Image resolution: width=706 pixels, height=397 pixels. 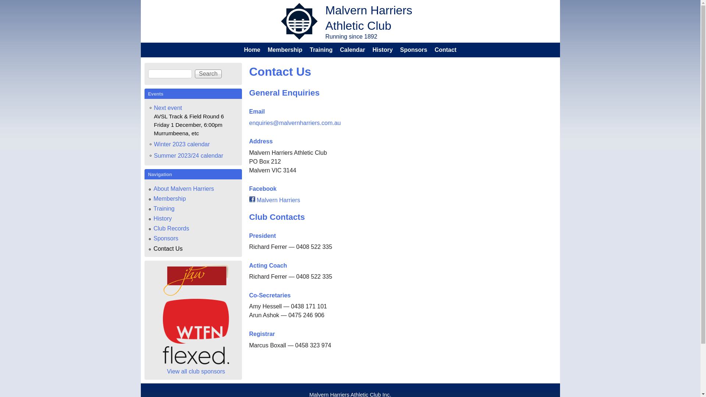 What do you see at coordinates (369, 18) in the screenshot?
I see `Malvern Harriers Athletic Club` at bounding box center [369, 18].